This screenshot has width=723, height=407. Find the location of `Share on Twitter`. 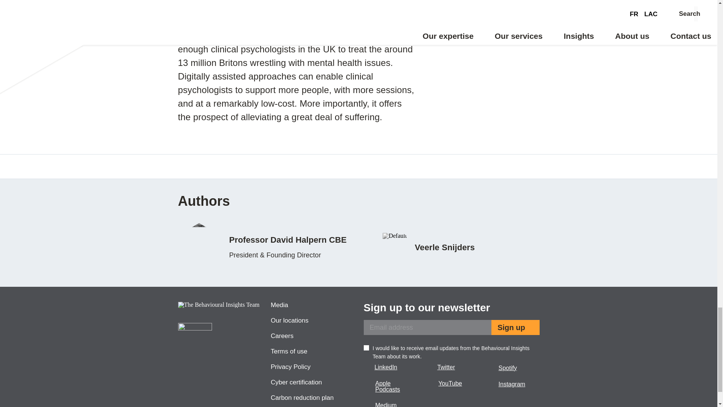

Share on Twitter is located at coordinates (182, 166).